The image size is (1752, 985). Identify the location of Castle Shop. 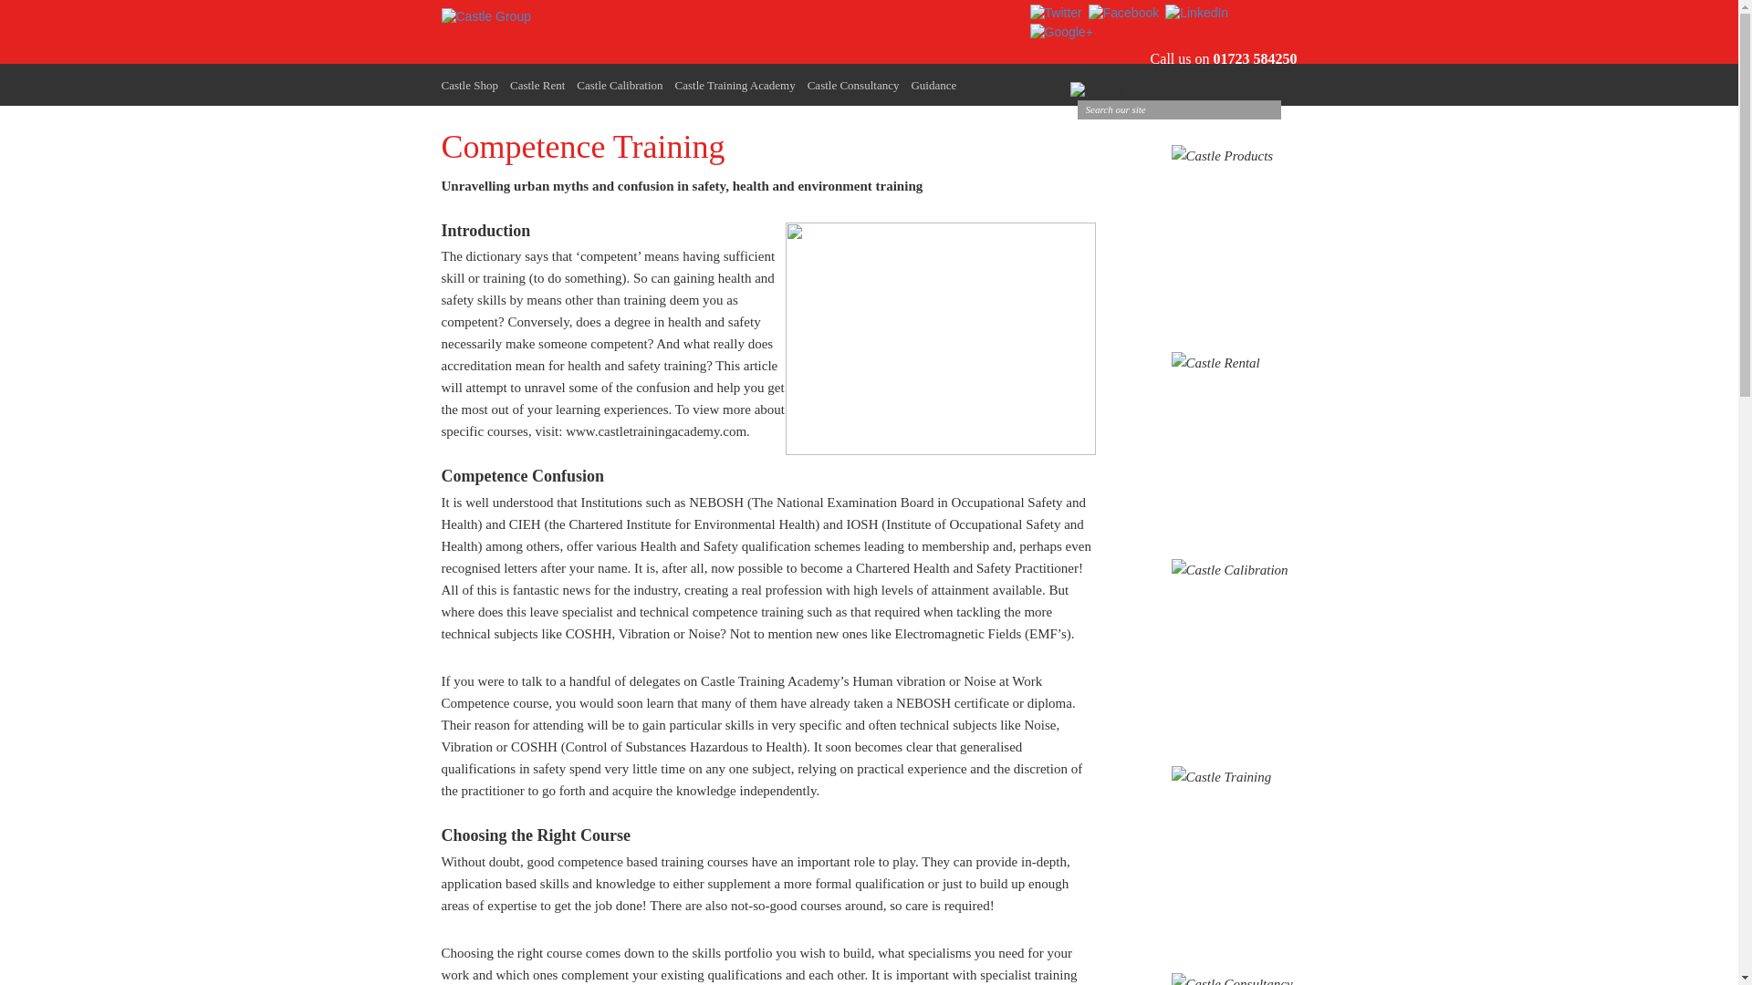
(469, 86).